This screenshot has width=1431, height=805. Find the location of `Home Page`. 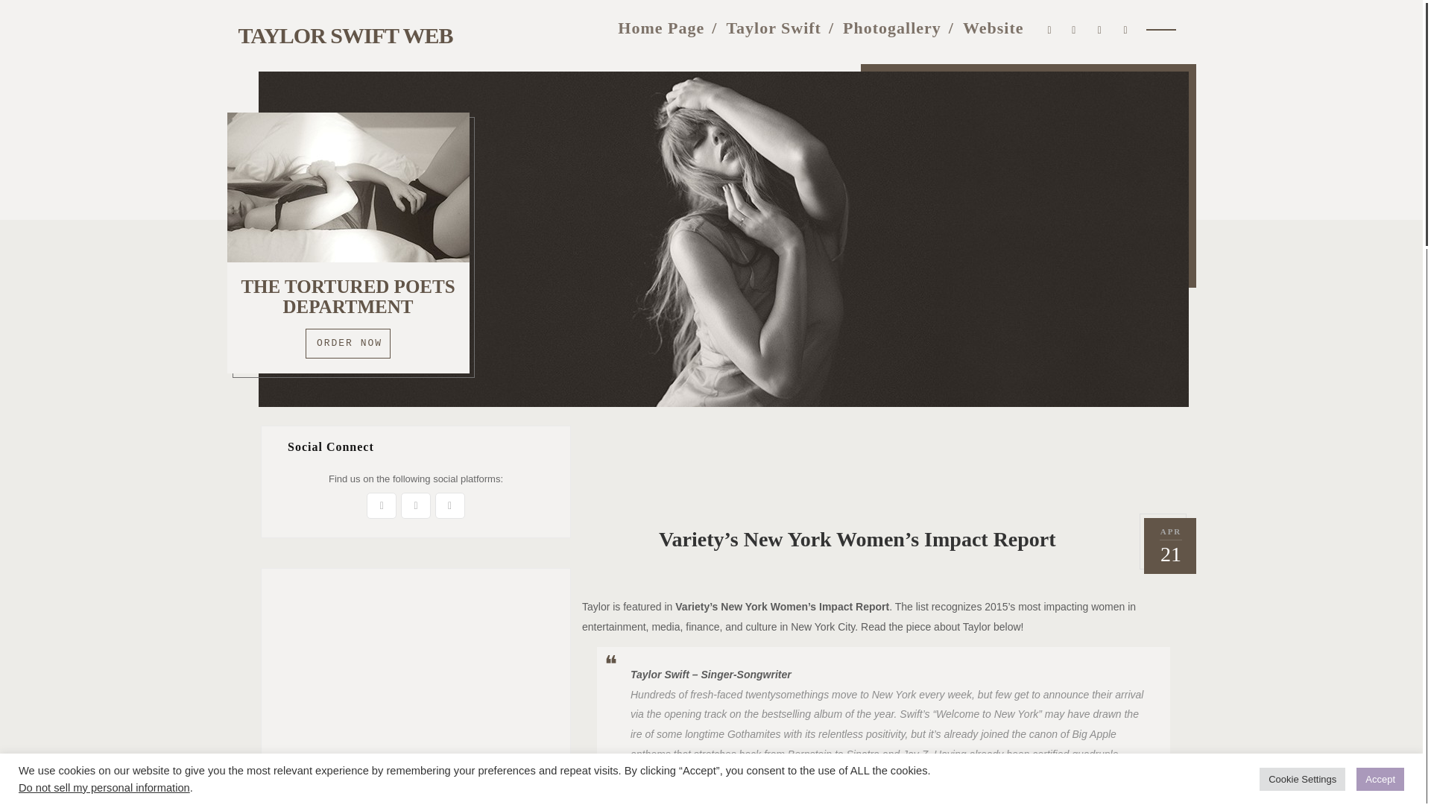

Home Page is located at coordinates (660, 27).